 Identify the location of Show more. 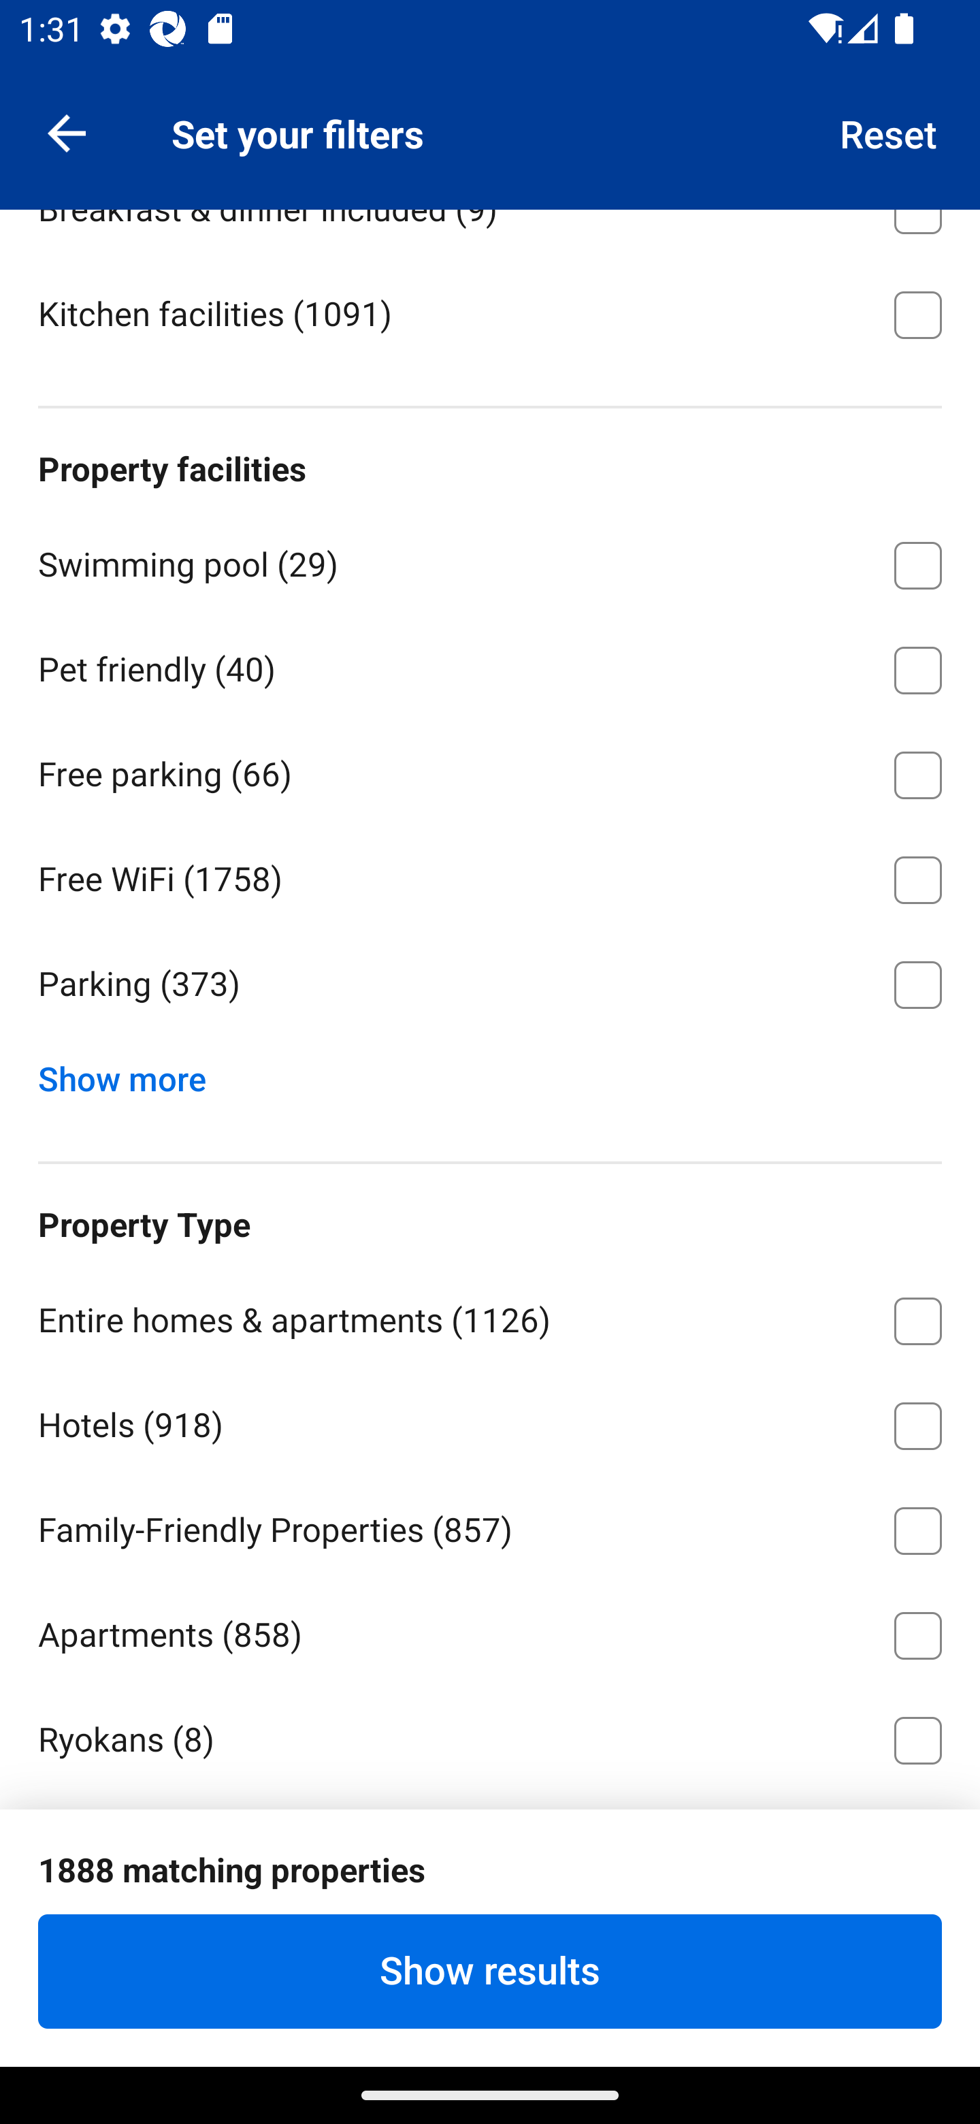
(132, 1073).